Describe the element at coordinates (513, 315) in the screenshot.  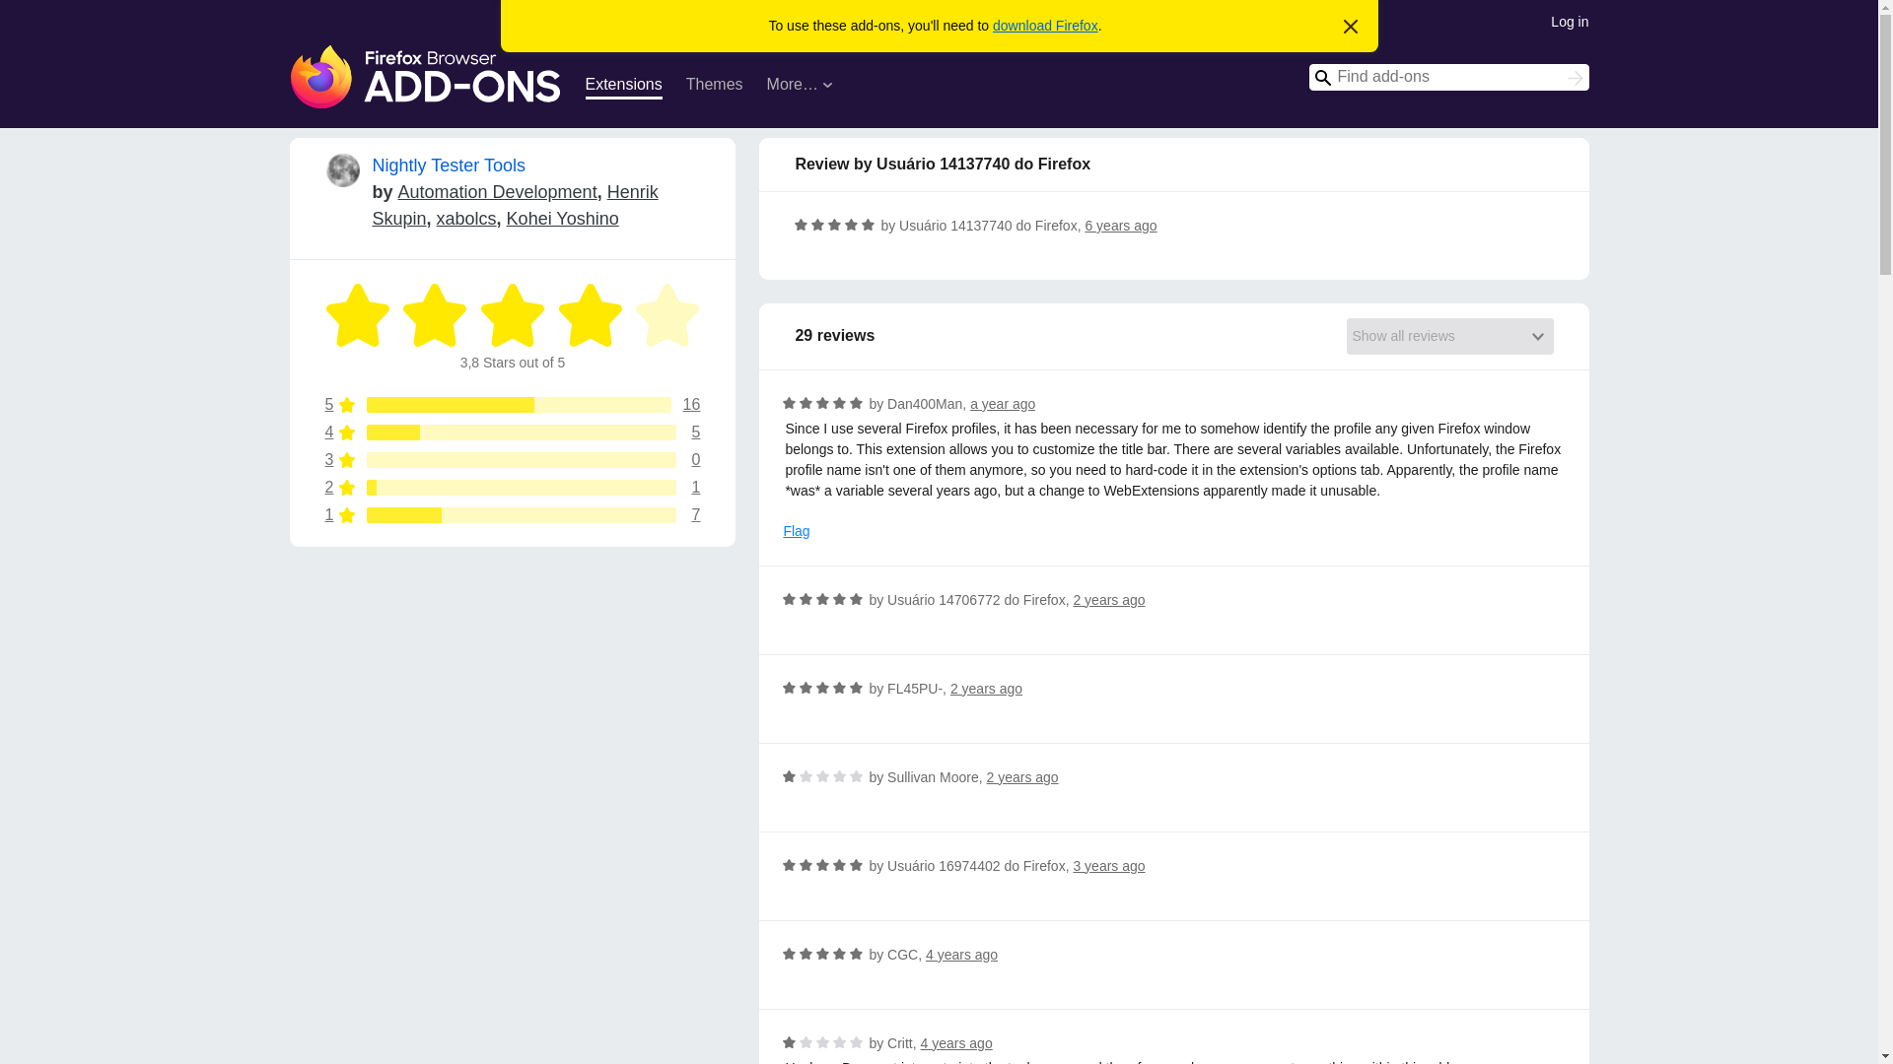
I see `Read the 1 two-star review` at that location.